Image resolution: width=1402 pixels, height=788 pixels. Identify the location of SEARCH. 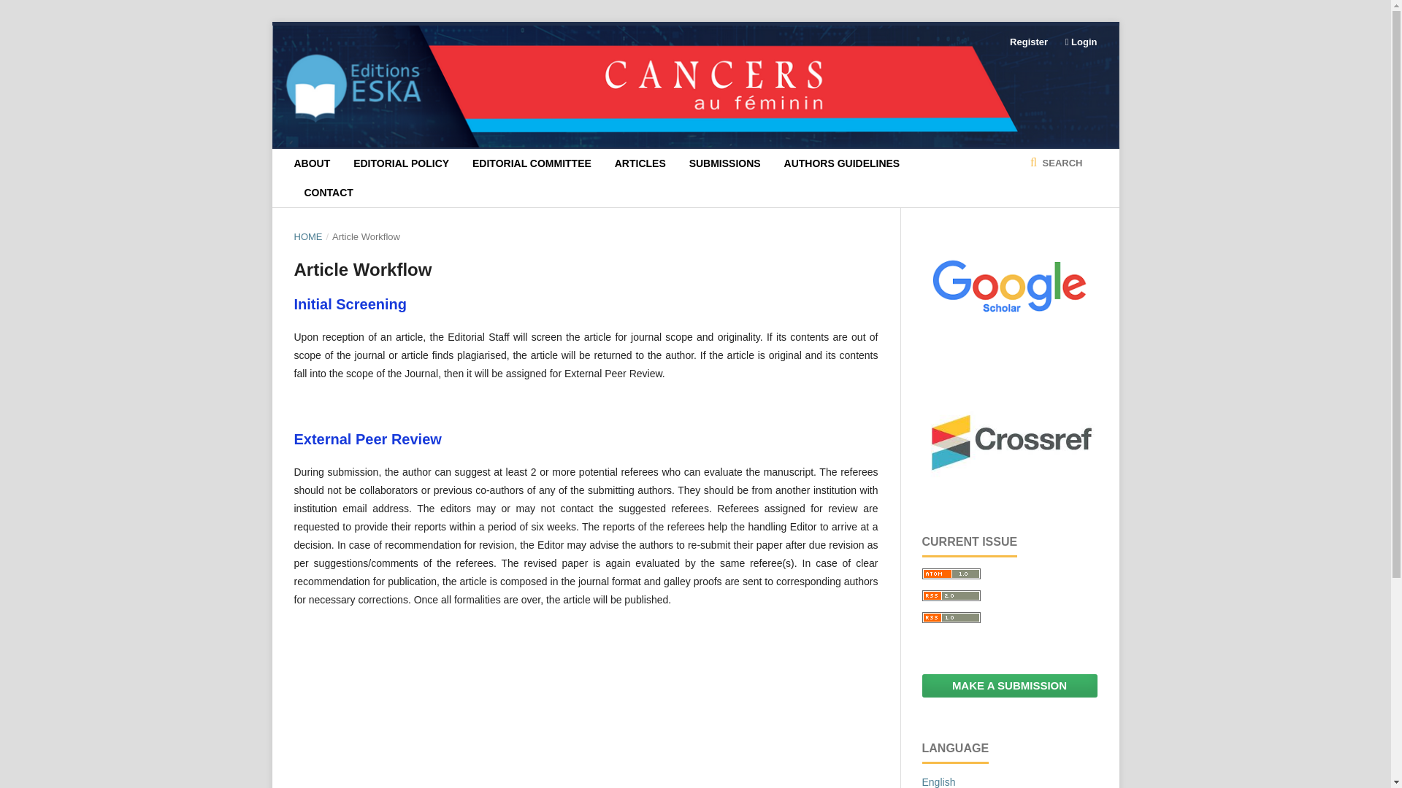
(1056, 163).